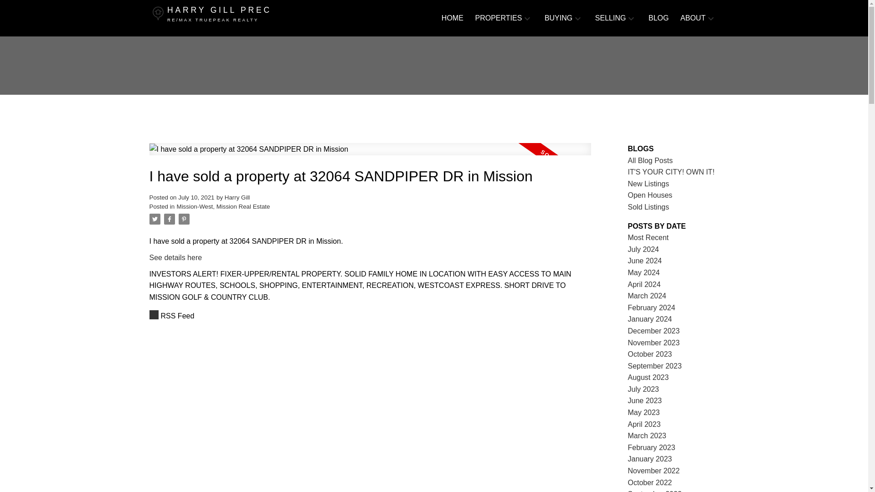 The height and width of the screenshot is (492, 875). I want to click on RSS, so click(370, 316).